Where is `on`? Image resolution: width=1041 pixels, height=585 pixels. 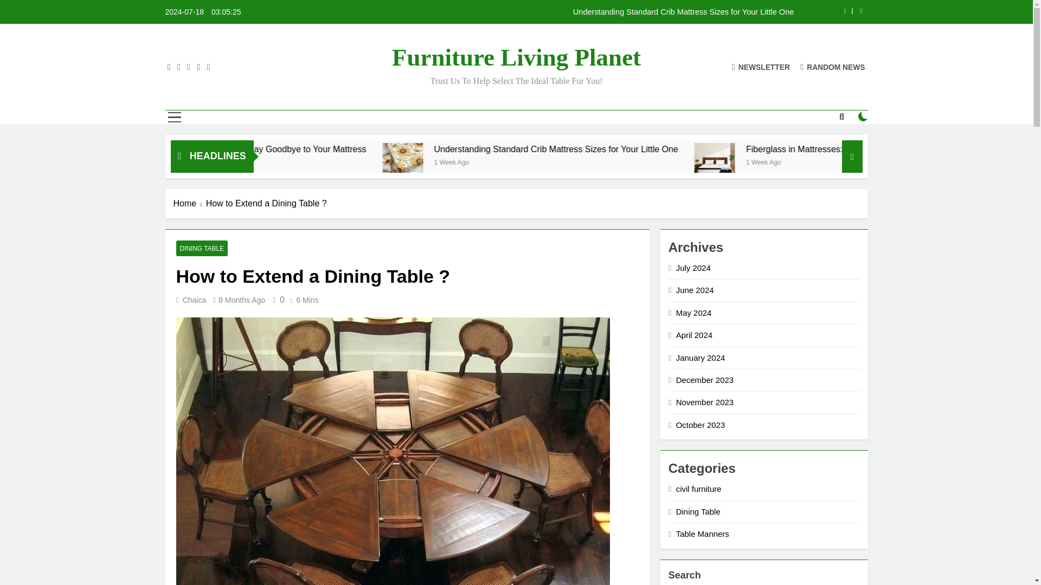 on is located at coordinates (863, 116).